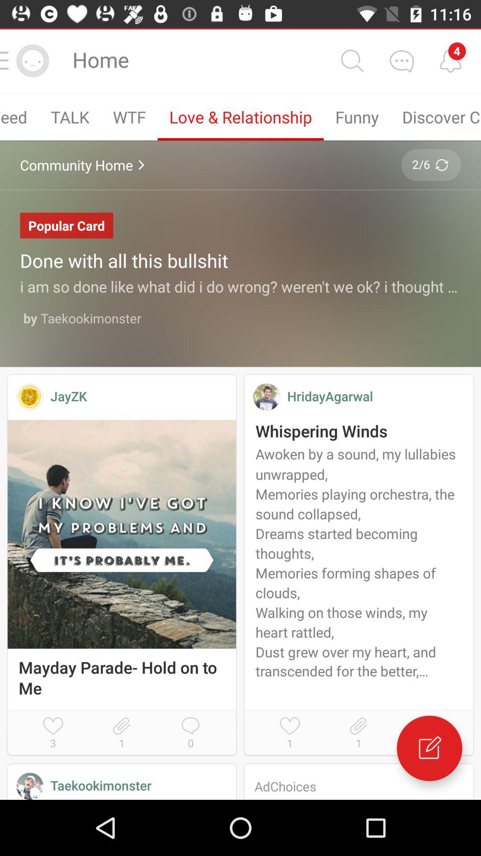 The width and height of the screenshot is (481, 856). What do you see at coordinates (401, 61) in the screenshot?
I see `more fulchear` at bounding box center [401, 61].